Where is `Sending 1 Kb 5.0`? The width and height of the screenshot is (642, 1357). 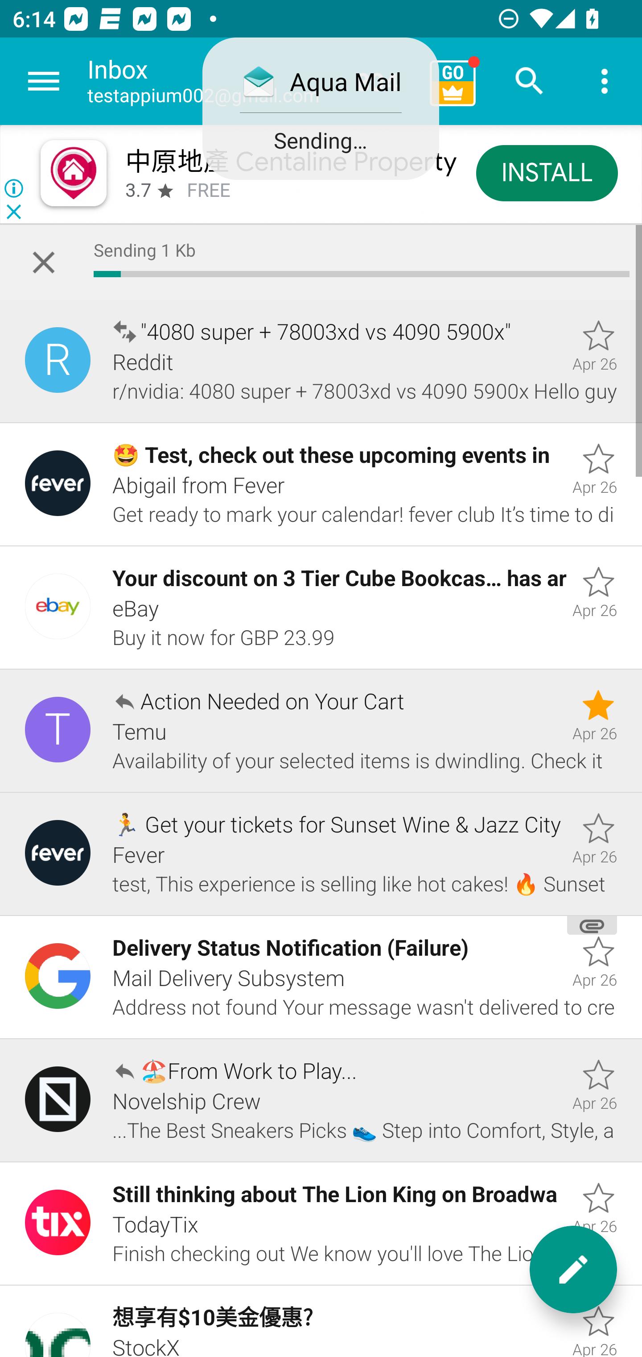
Sending 1 Kb 5.0 is located at coordinates (321, 262).